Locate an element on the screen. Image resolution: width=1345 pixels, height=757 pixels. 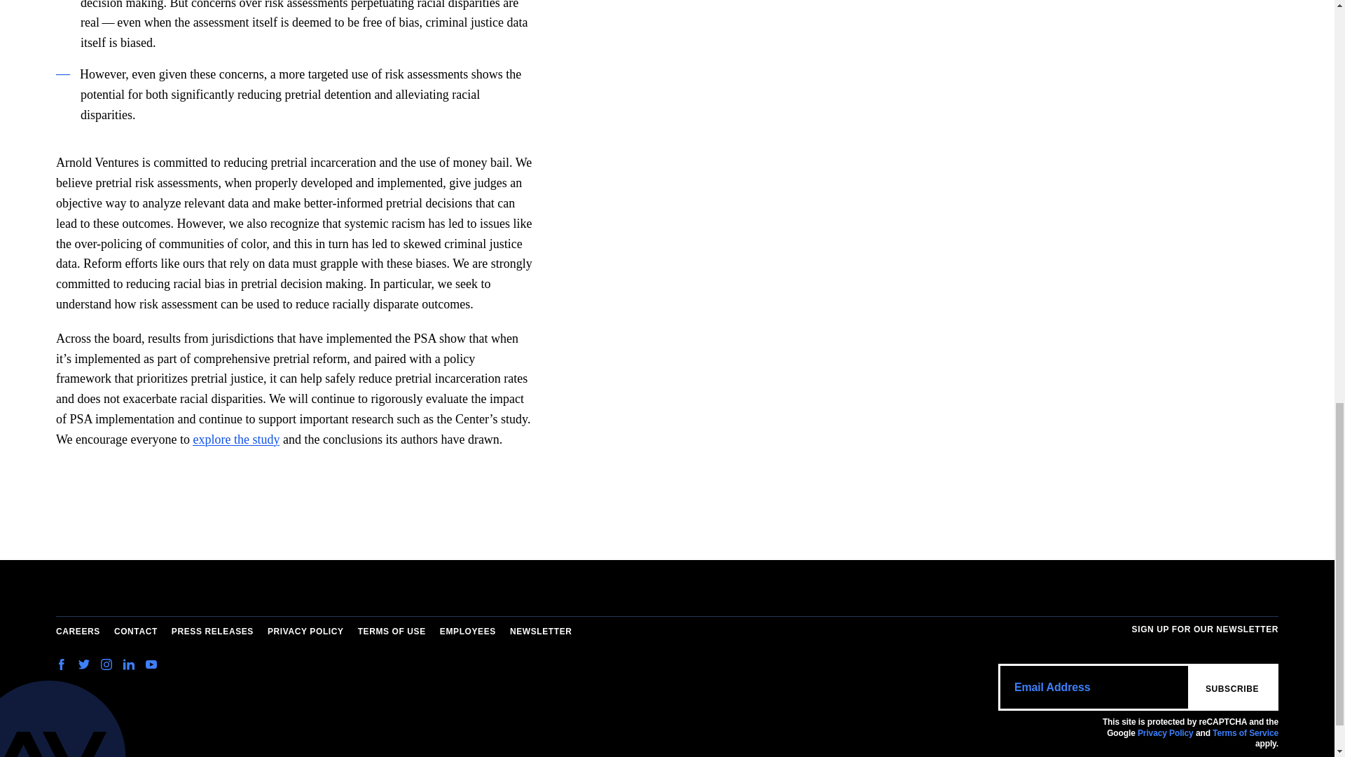
Follow us on Facebook is located at coordinates (64, 665).